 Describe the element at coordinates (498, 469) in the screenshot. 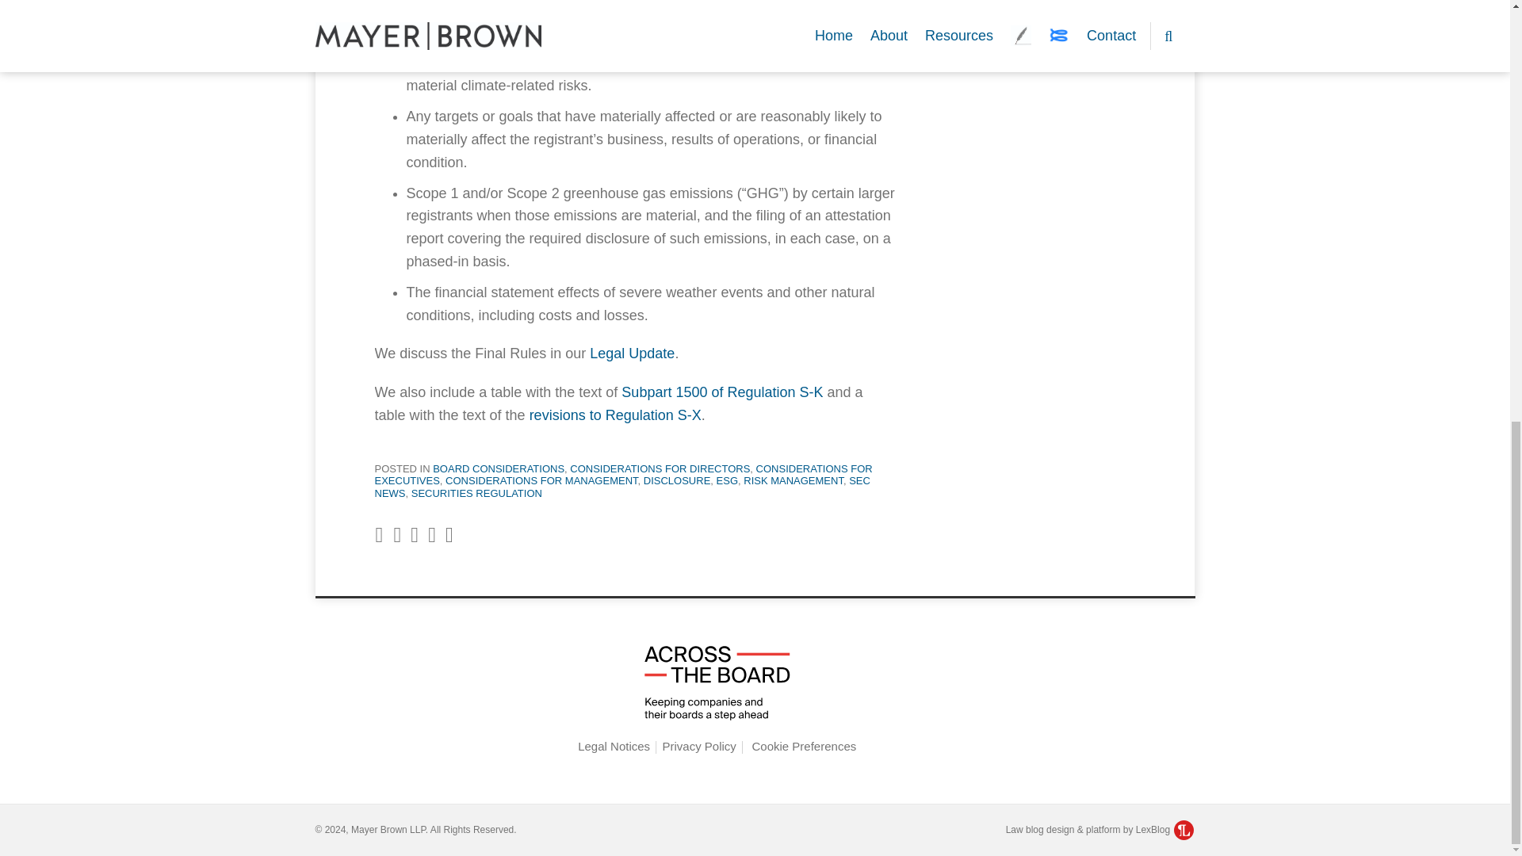

I see `BOARD CONSIDERATIONS` at that location.